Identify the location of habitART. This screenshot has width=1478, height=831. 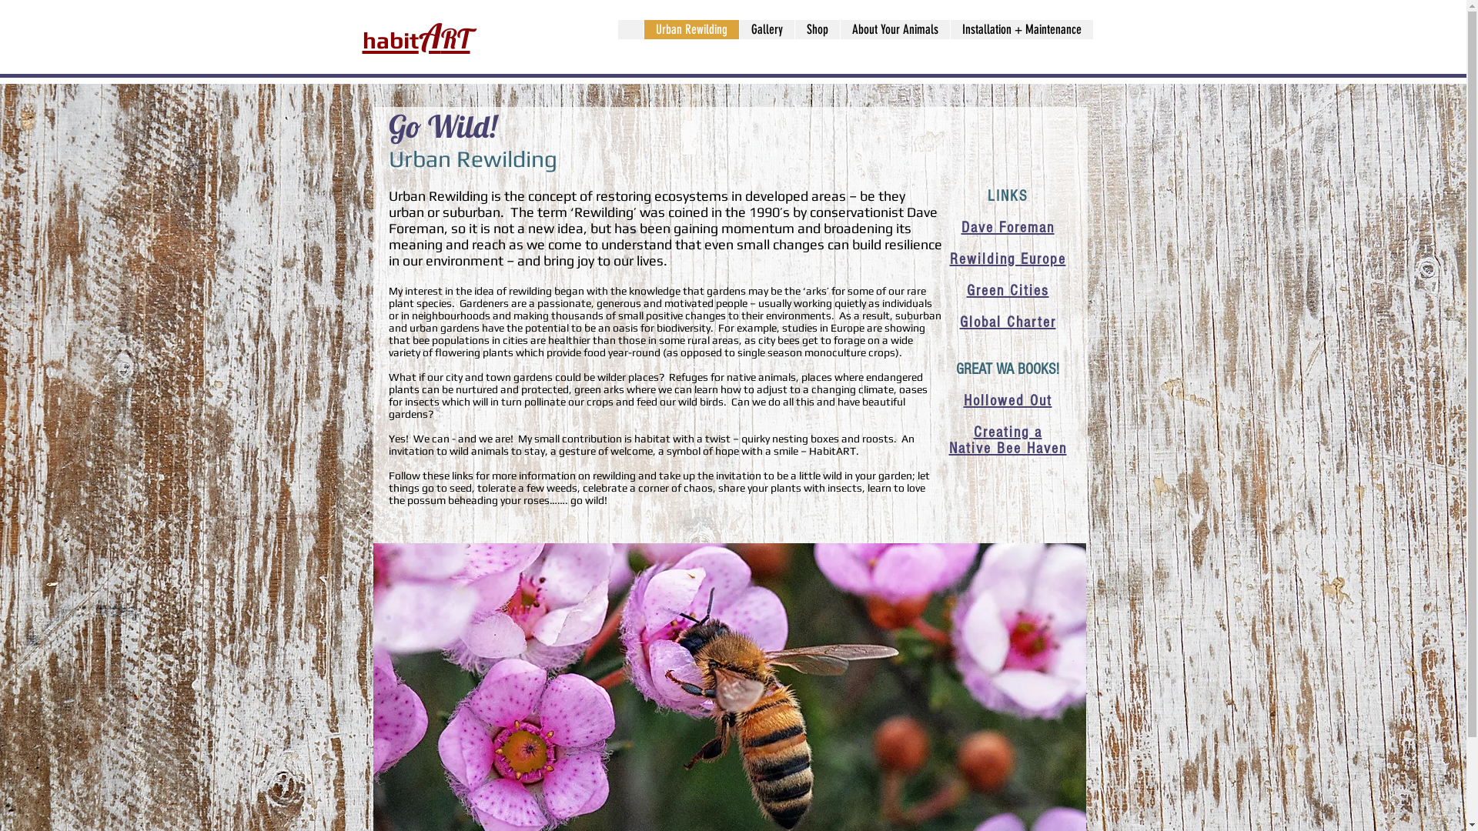
(416, 36).